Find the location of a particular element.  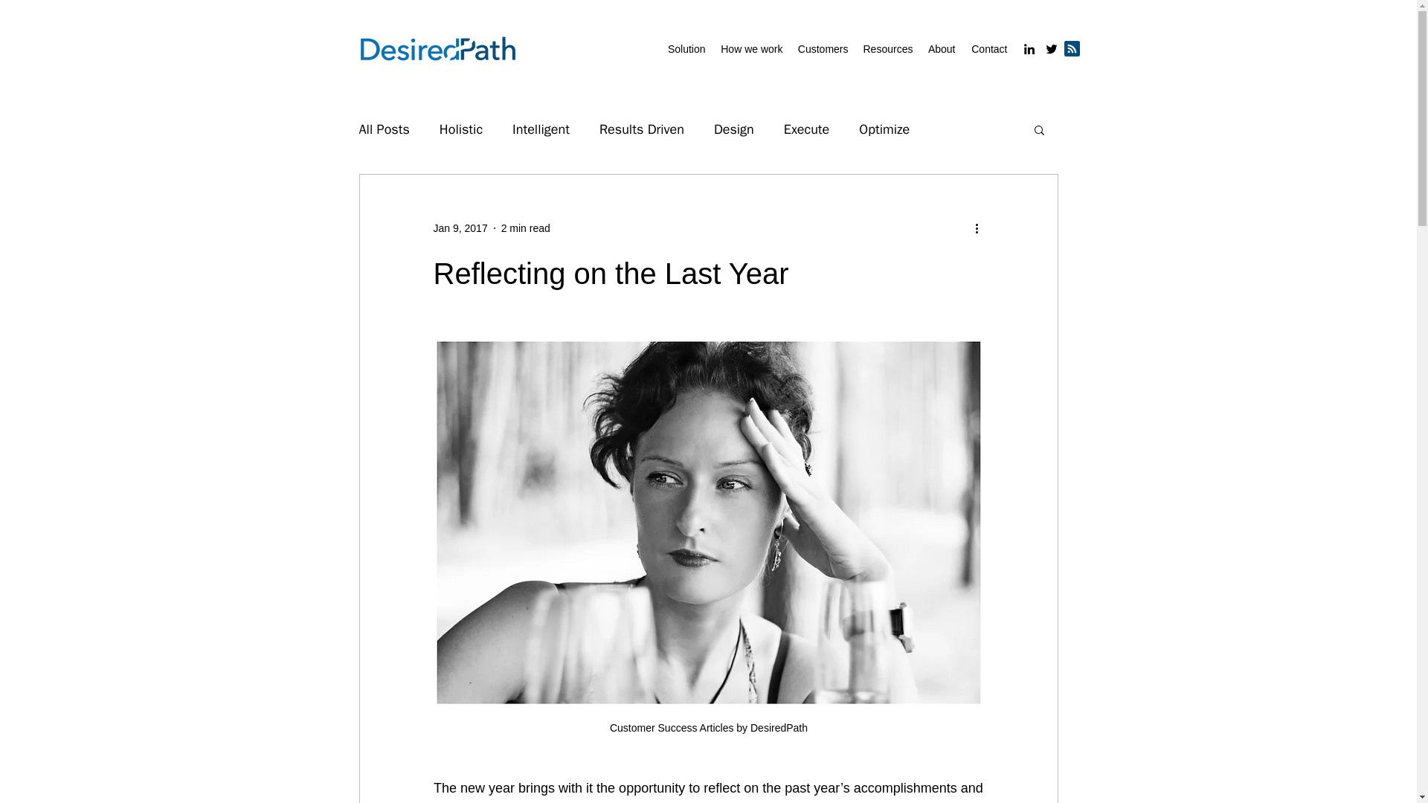

Solution is located at coordinates (686, 49).